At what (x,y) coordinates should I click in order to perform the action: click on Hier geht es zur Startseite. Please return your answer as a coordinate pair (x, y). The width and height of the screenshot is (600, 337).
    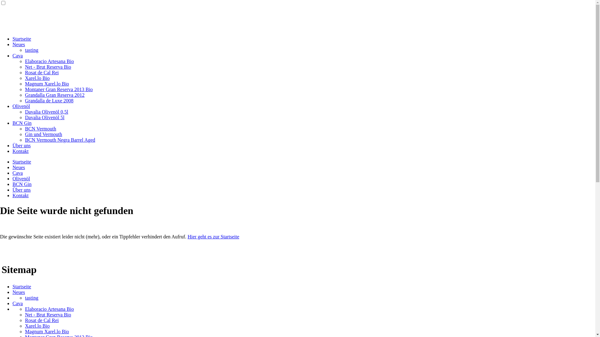
    Looking at the image, I should click on (213, 237).